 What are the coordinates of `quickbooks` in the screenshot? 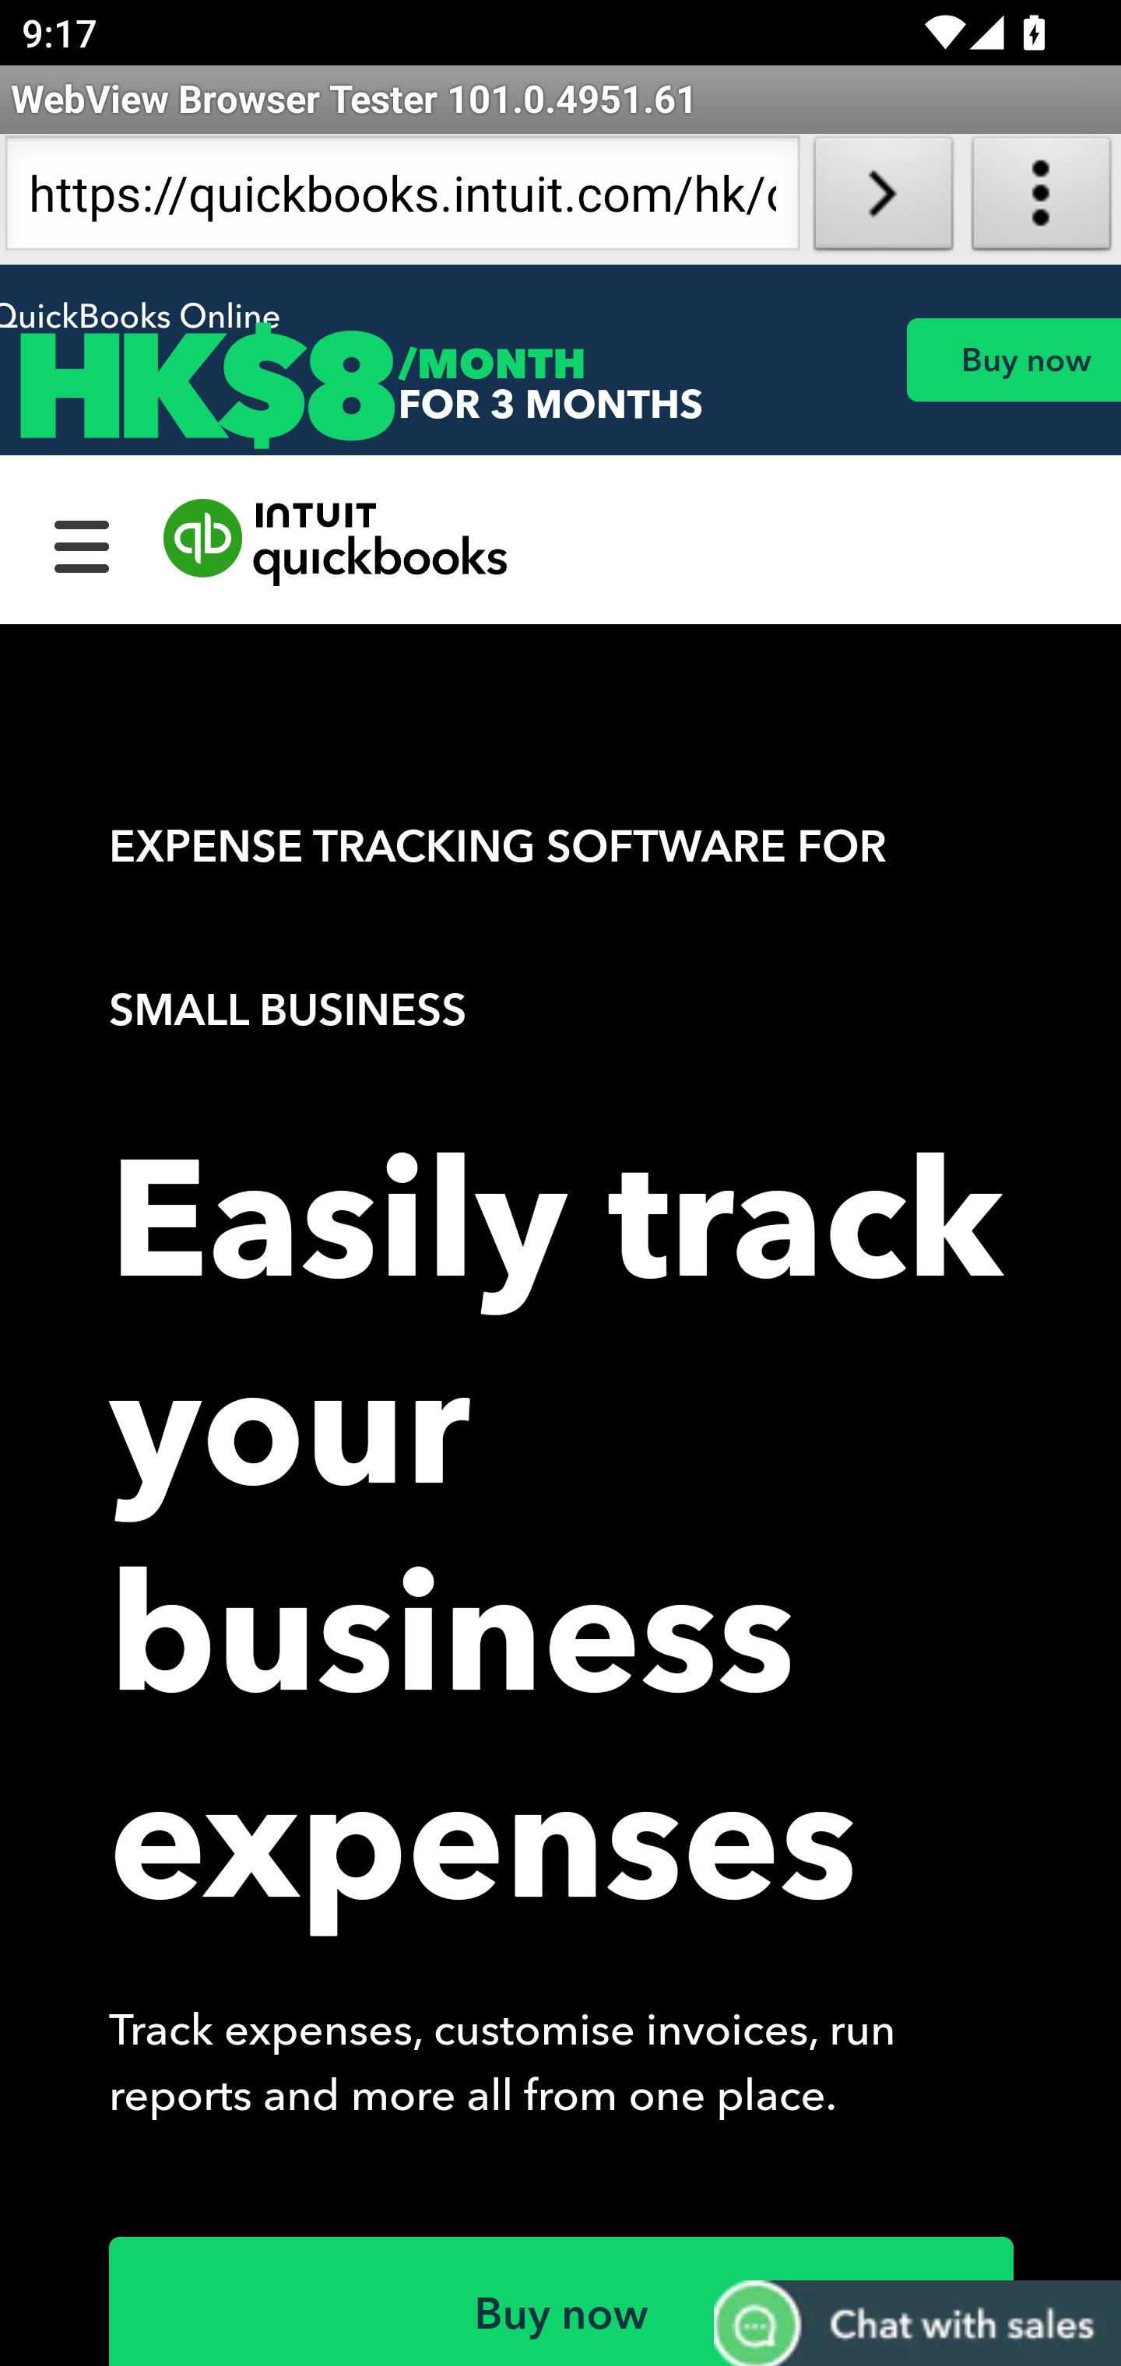 It's located at (336, 542).